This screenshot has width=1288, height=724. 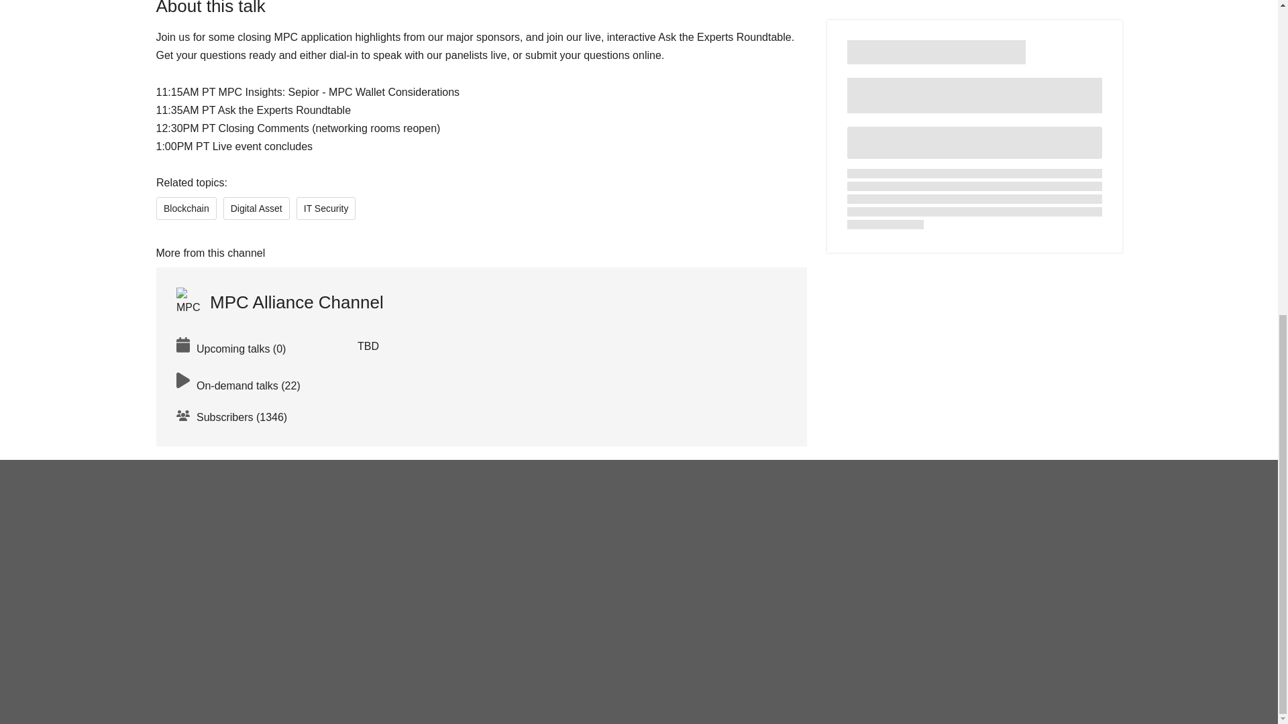 What do you see at coordinates (279, 302) in the screenshot?
I see `MPC Alliance Channel` at bounding box center [279, 302].